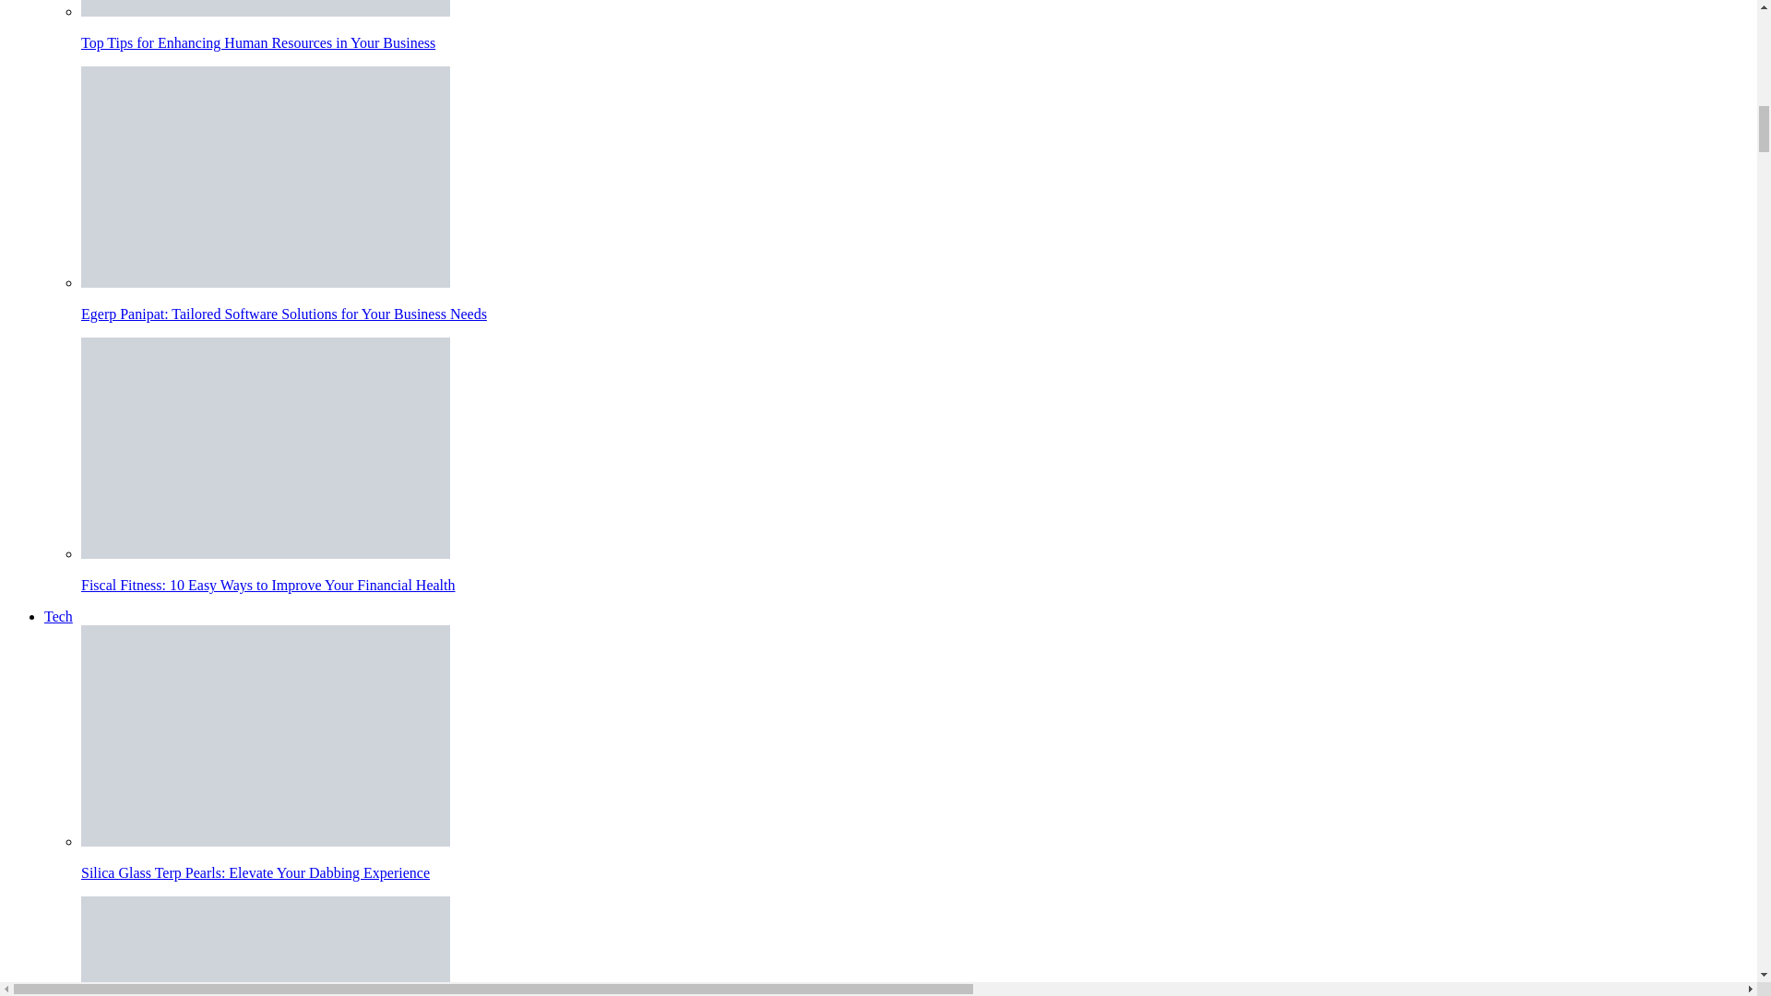 This screenshot has height=996, width=1771. What do you see at coordinates (58, 616) in the screenshot?
I see `Tech` at bounding box center [58, 616].